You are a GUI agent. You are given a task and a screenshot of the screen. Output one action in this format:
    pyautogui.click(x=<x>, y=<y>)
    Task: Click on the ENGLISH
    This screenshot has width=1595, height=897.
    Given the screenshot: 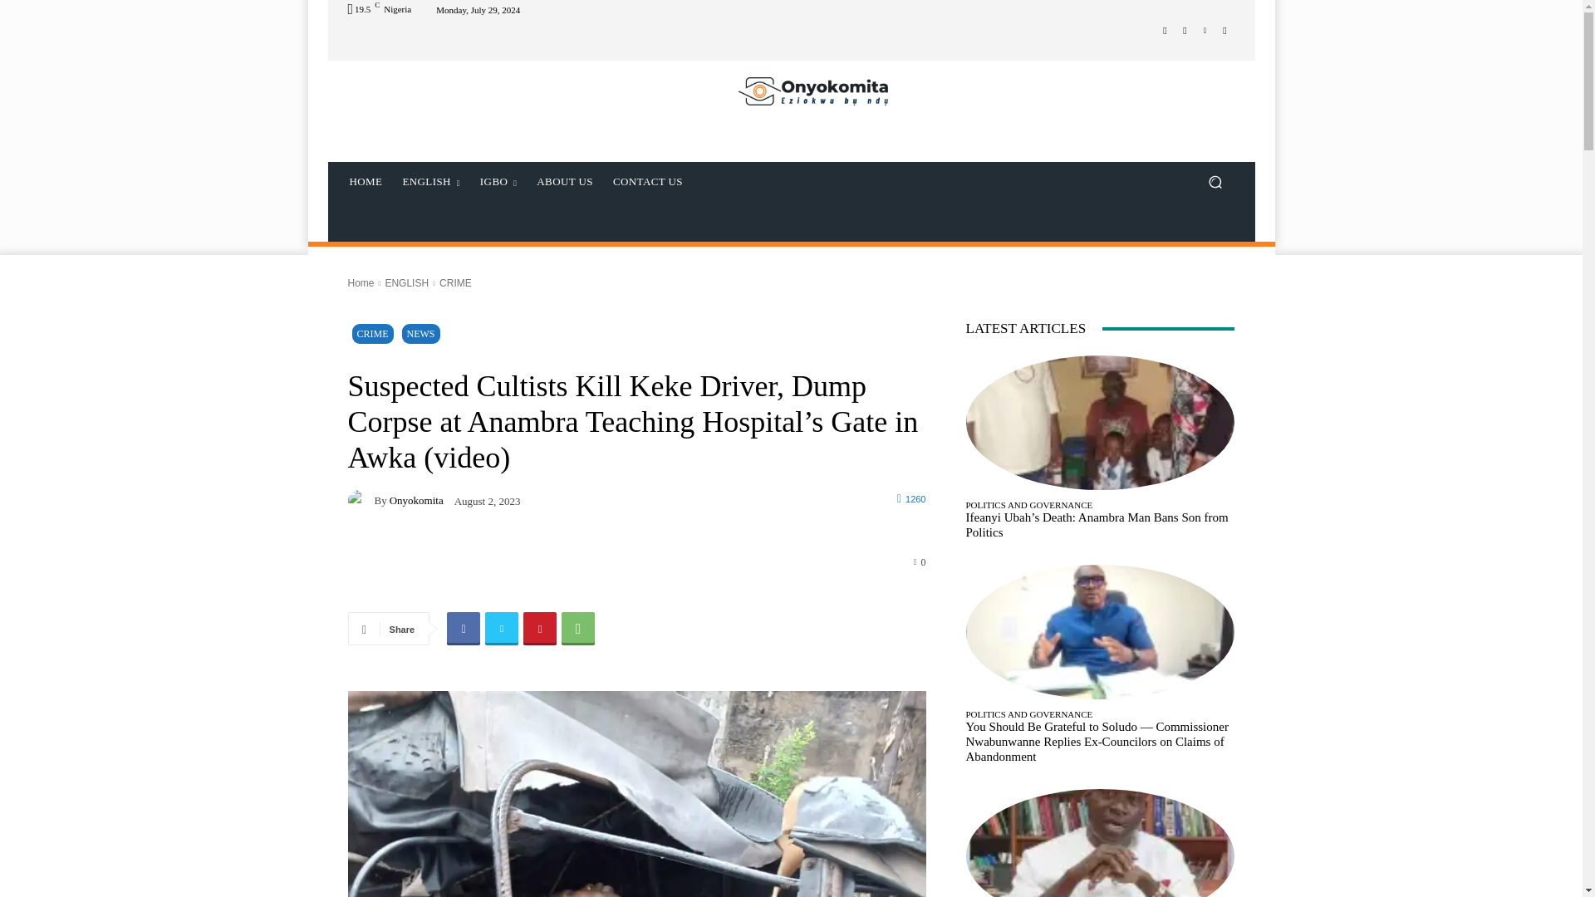 What is the action you would take?
    pyautogui.click(x=430, y=182)
    